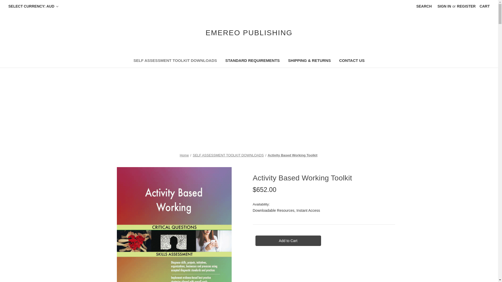 The width and height of the screenshot is (502, 282). I want to click on Home, so click(184, 155).